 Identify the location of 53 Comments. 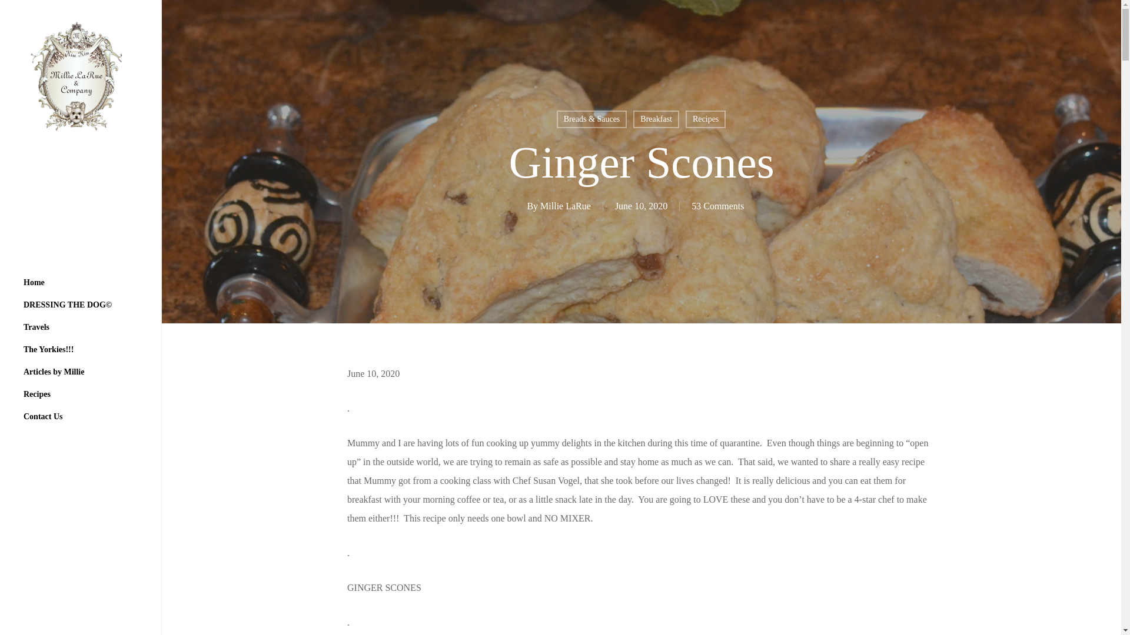
(717, 206).